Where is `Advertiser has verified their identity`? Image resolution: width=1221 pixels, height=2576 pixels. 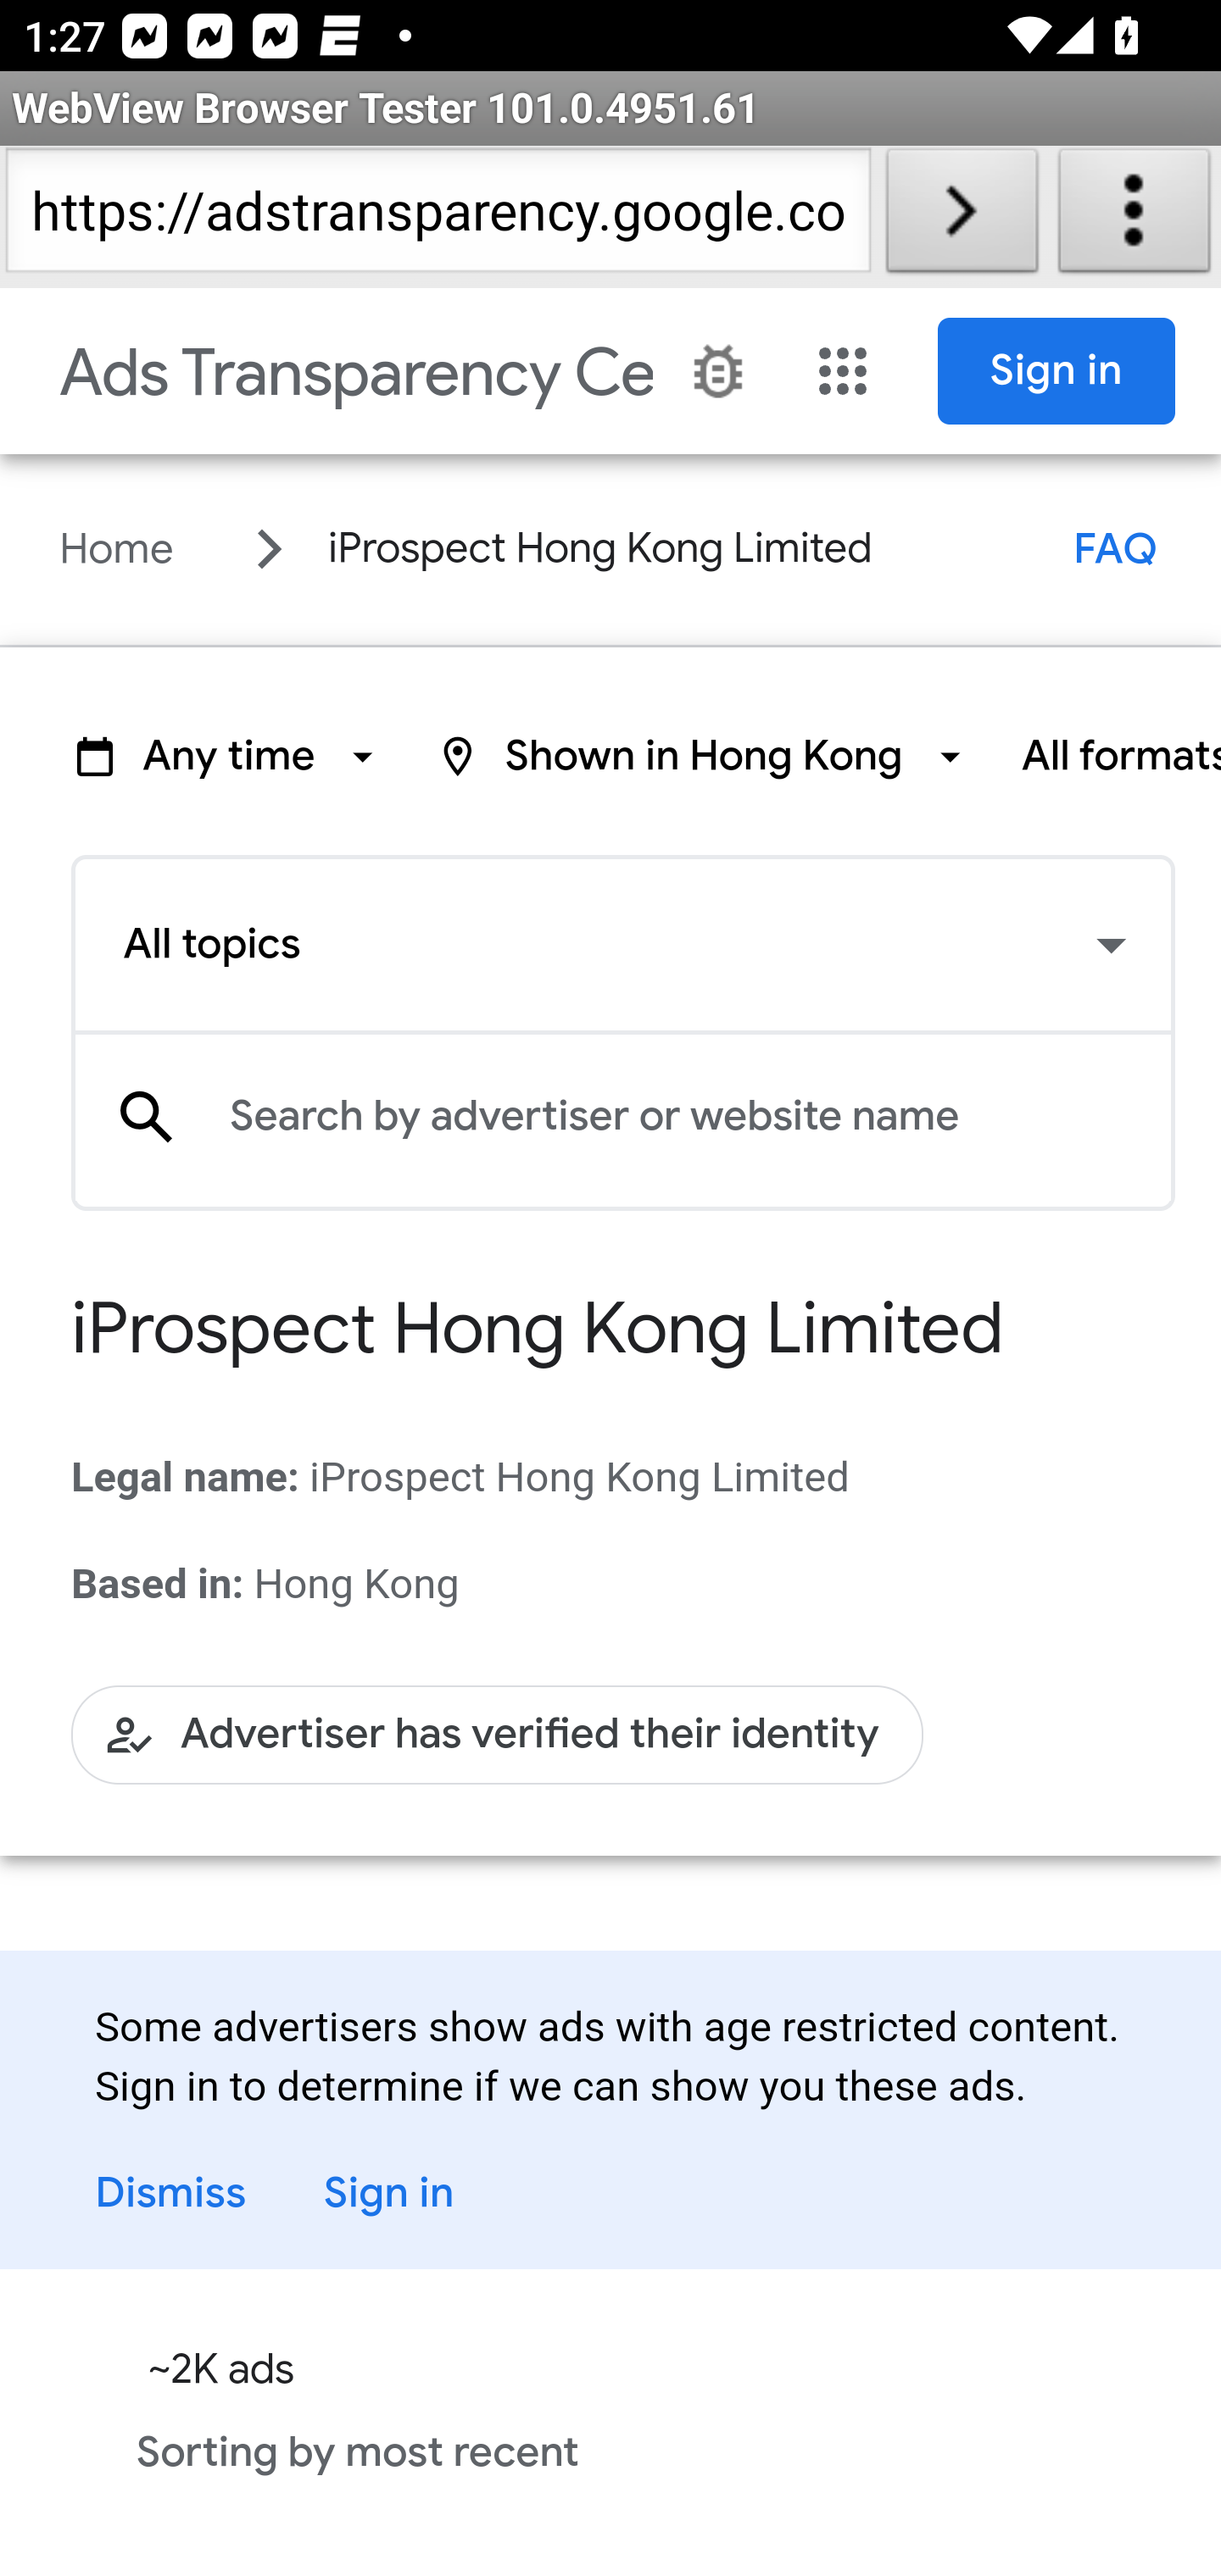 Advertiser has verified their identity is located at coordinates (498, 1734).